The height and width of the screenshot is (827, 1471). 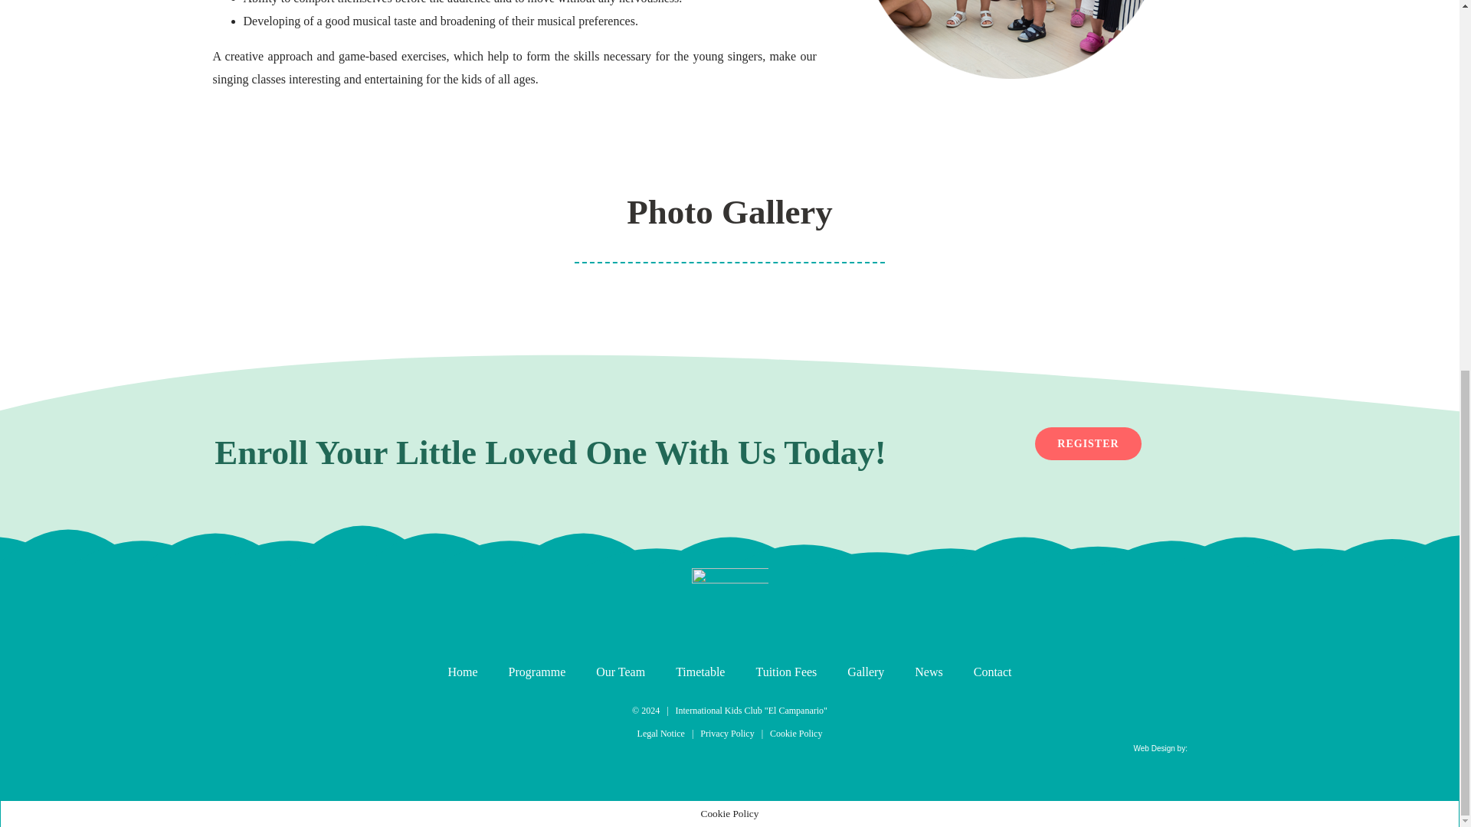 What do you see at coordinates (993, 672) in the screenshot?
I see `Contact` at bounding box center [993, 672].